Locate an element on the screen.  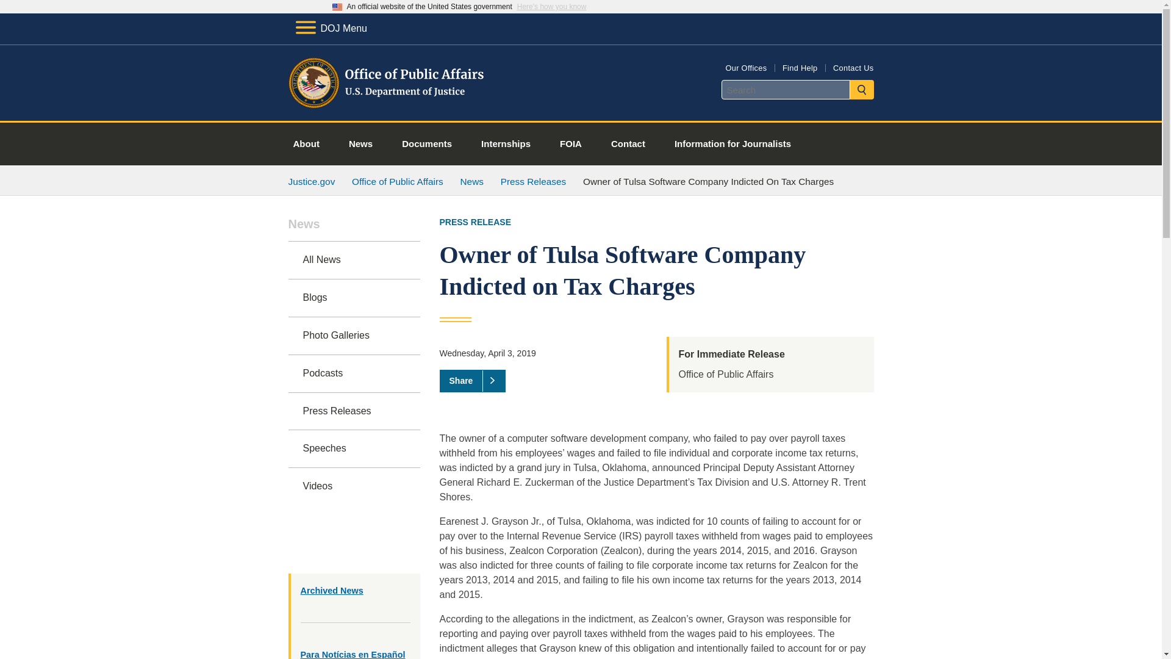
News is located at coordinates (360, 144).